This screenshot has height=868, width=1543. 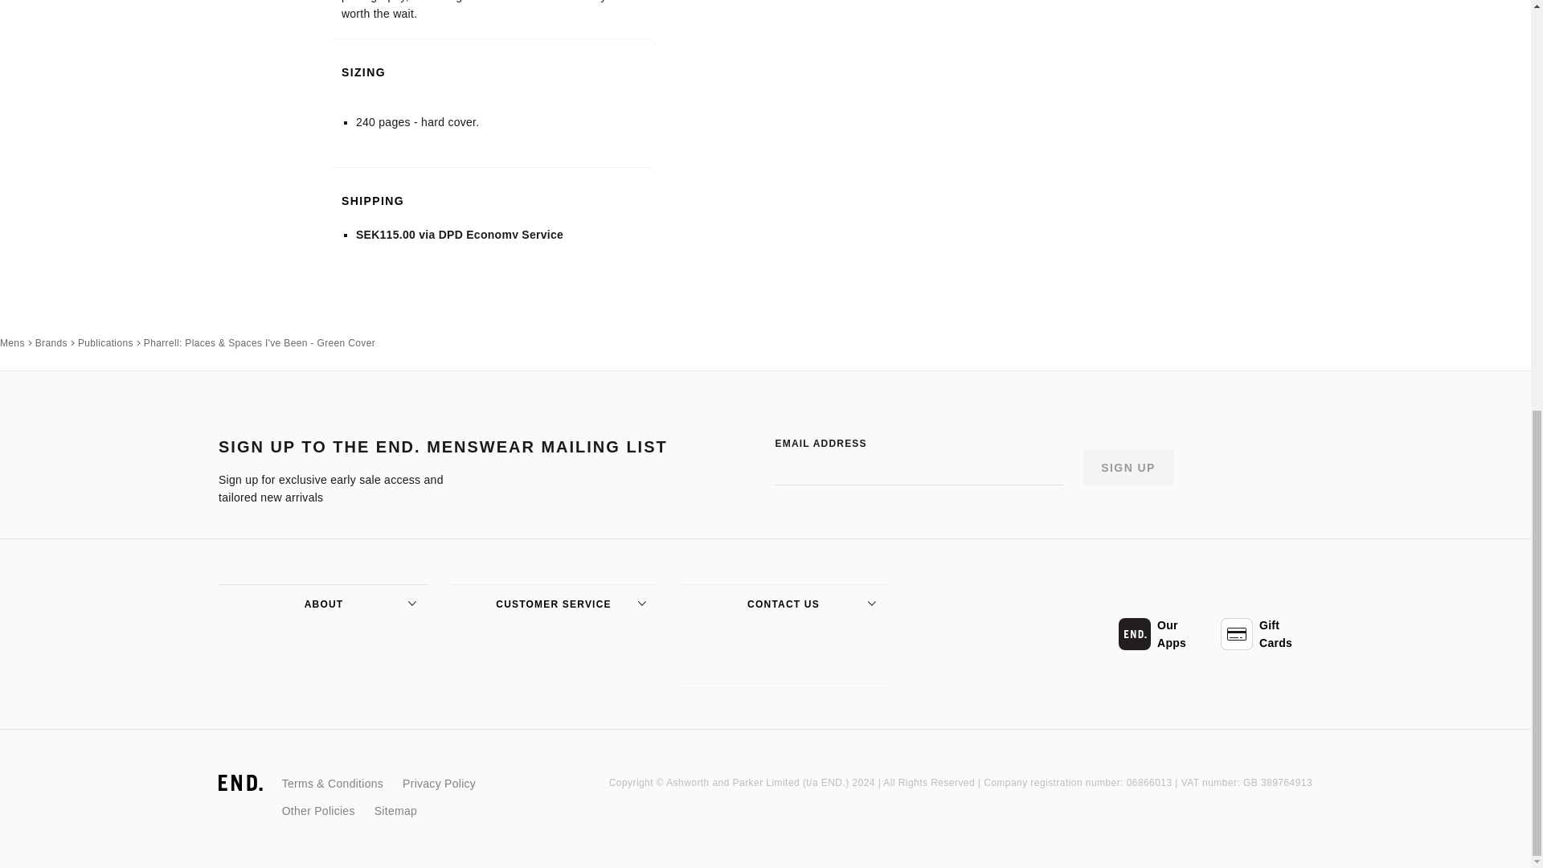 I want to click on Brands, so click(x=51, y=342).